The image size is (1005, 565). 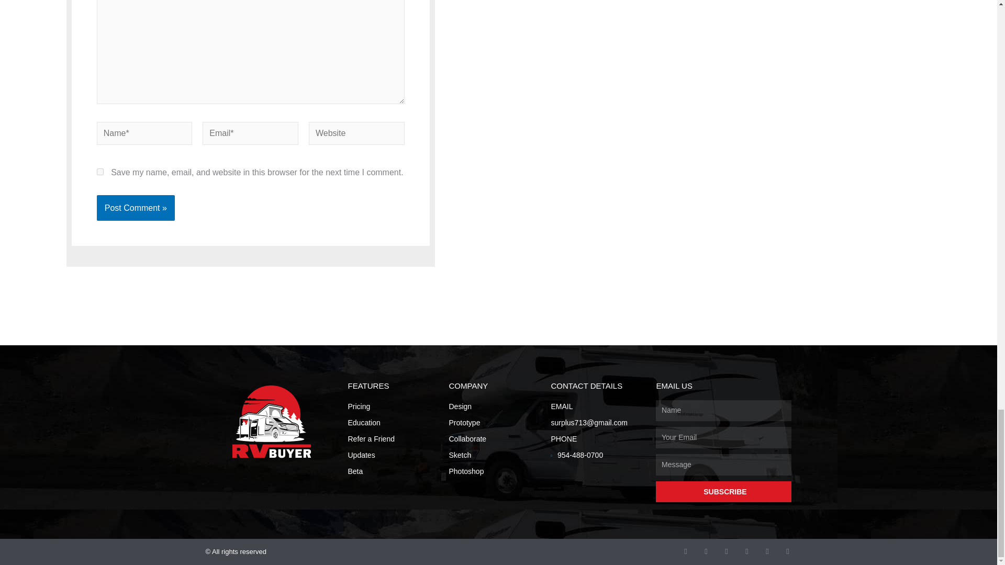 I want to click on SUBSCRIBE, so click(x=723, y=492).